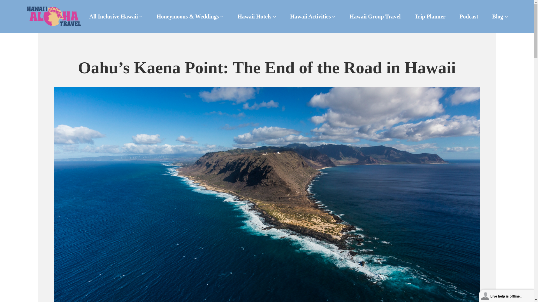 The width and height of the screenshot is (538, 302). Describe the element at coordinates (254, 16) in the screenshot. I see `Hawaii Hotels` at that location.